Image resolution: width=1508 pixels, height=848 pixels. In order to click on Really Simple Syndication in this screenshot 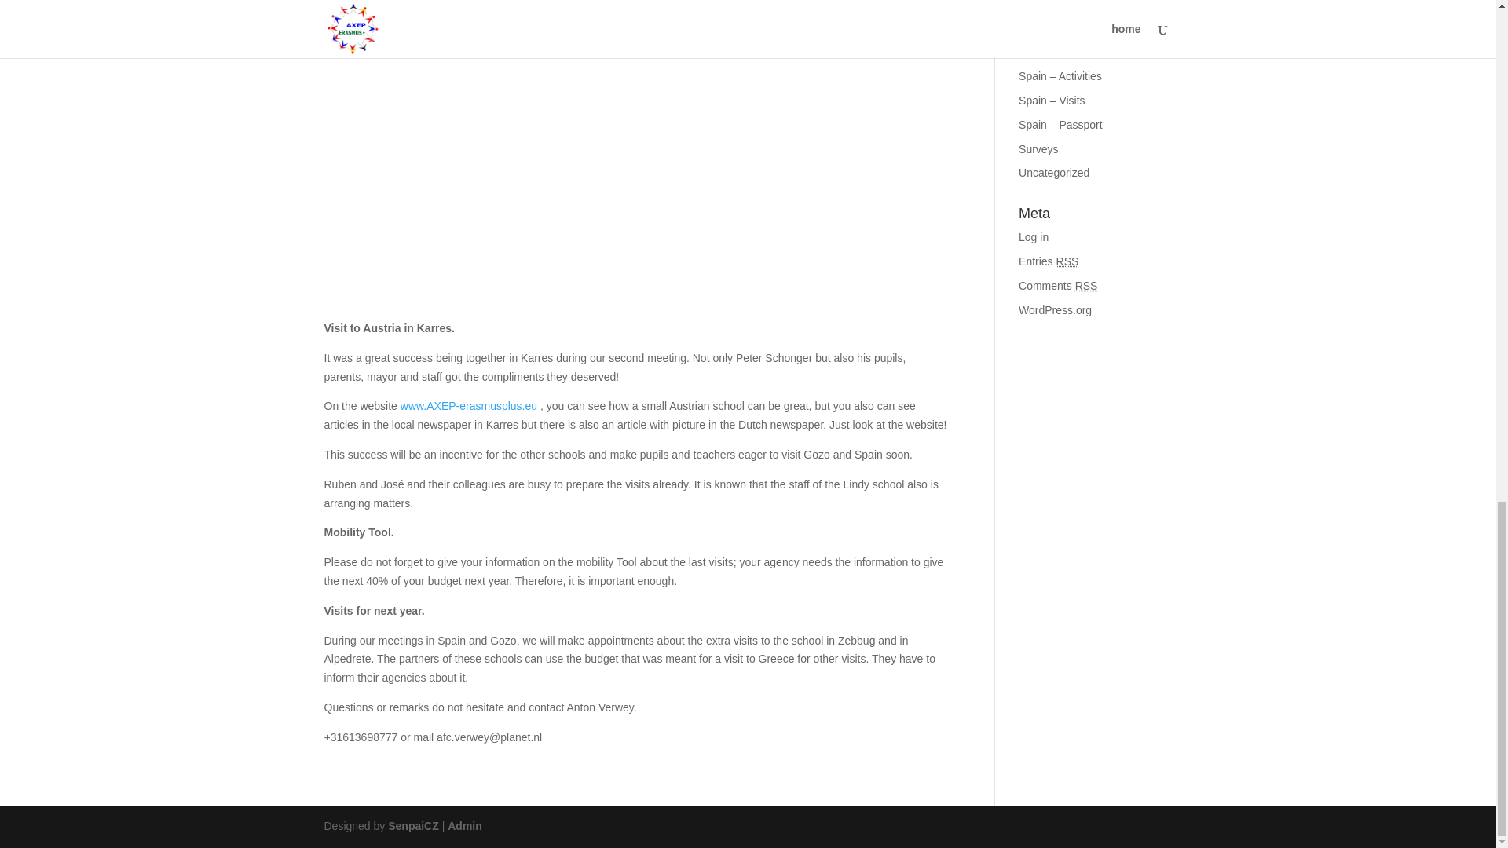, I will do `click(1068, 261)`.